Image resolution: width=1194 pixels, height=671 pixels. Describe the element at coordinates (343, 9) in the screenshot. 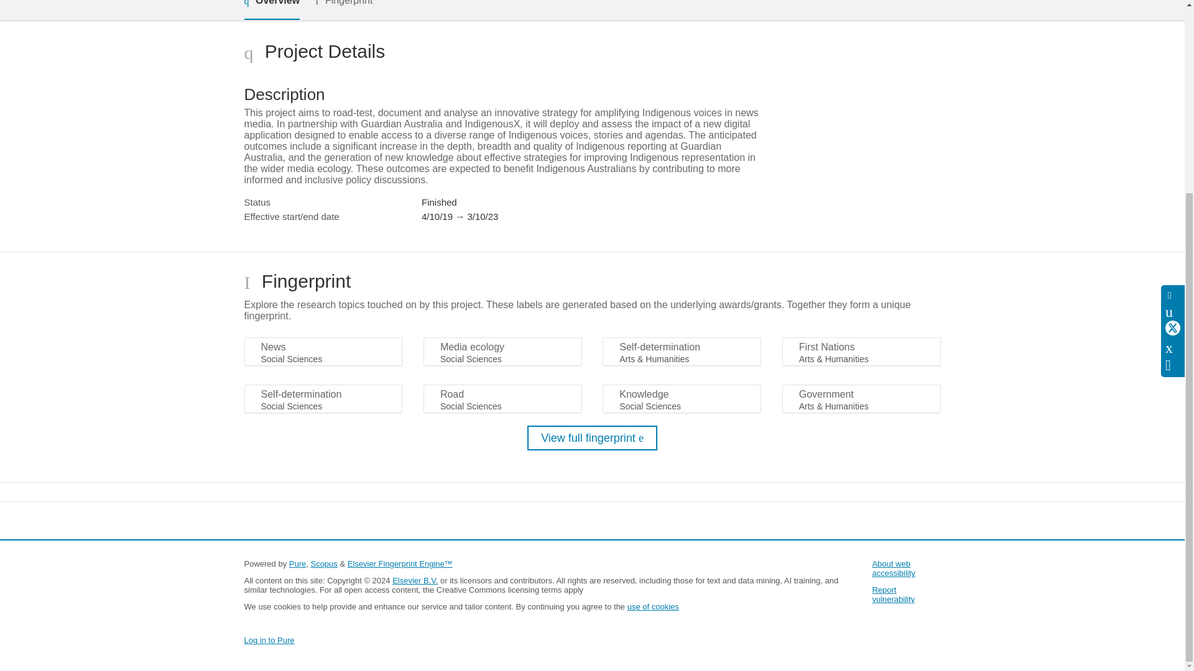

I see `Fingerprint` at that location.